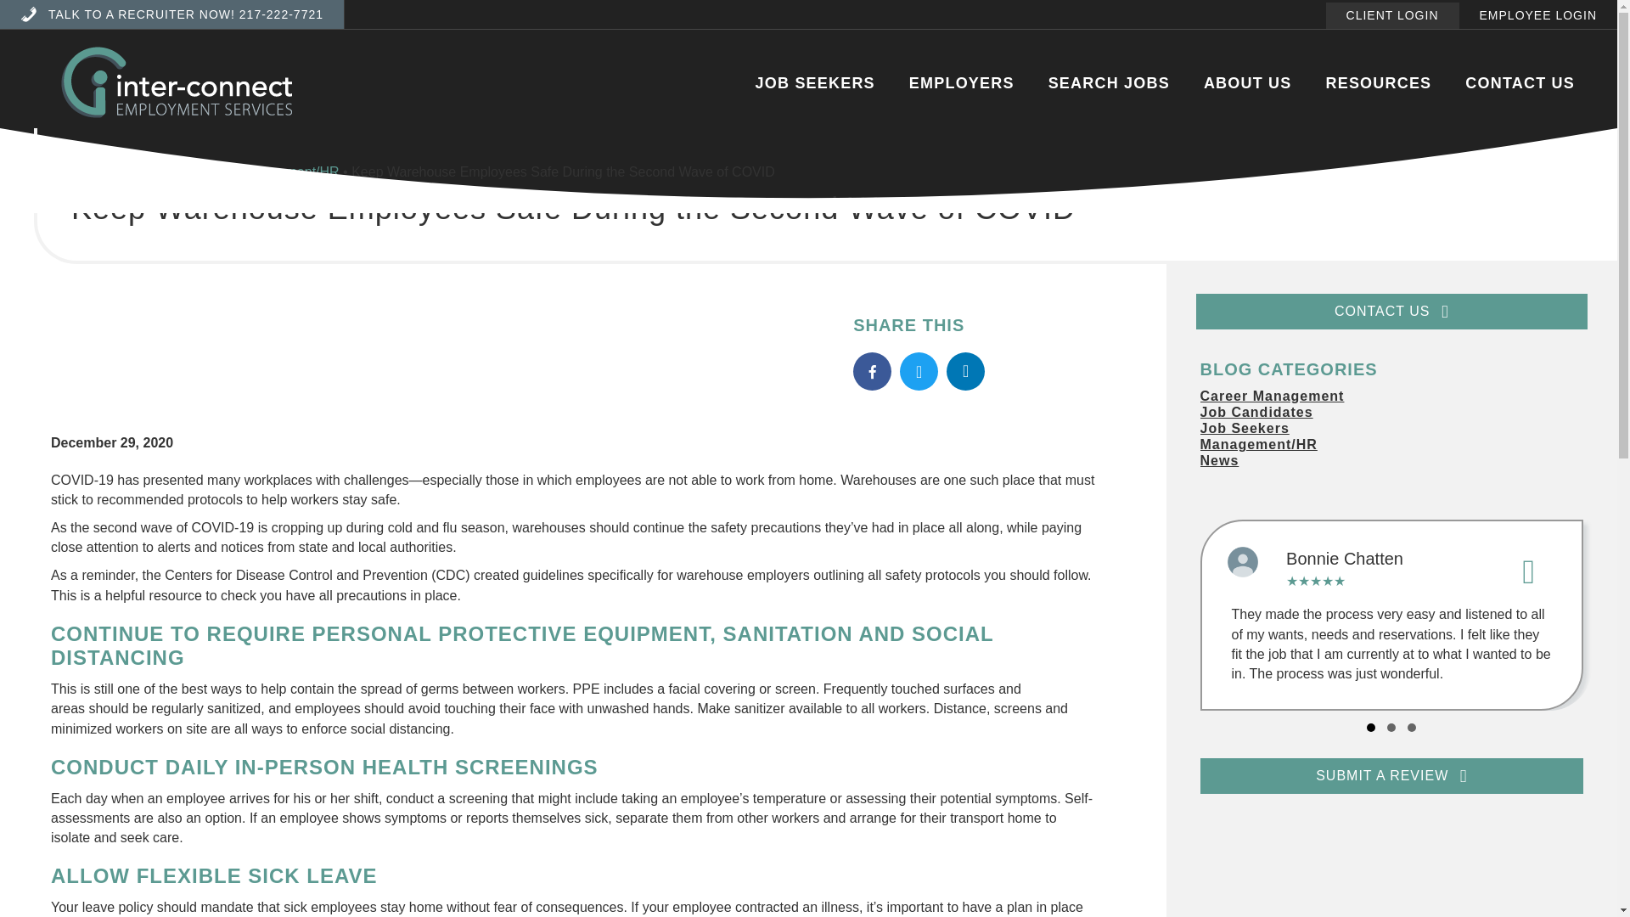 This screenshot has height=917, width=1630. I want to click on CONTACT US, so click(1520, 82).